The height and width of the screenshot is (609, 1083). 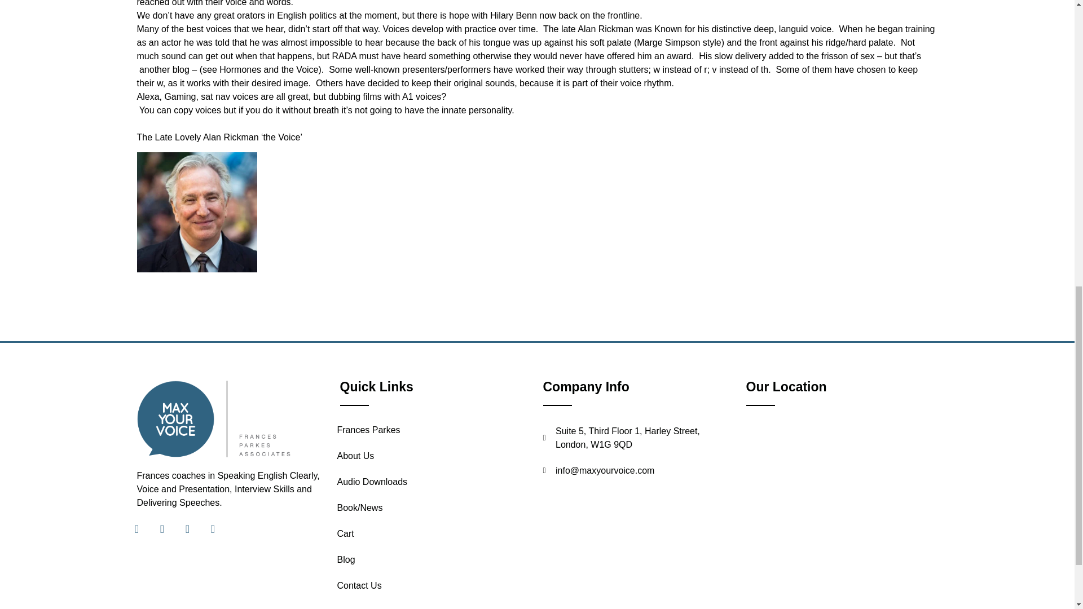 What do you see at coordinates (431, 430) in the screenshot?
I see `Frances Parkes` at bounding box center [431, 430].